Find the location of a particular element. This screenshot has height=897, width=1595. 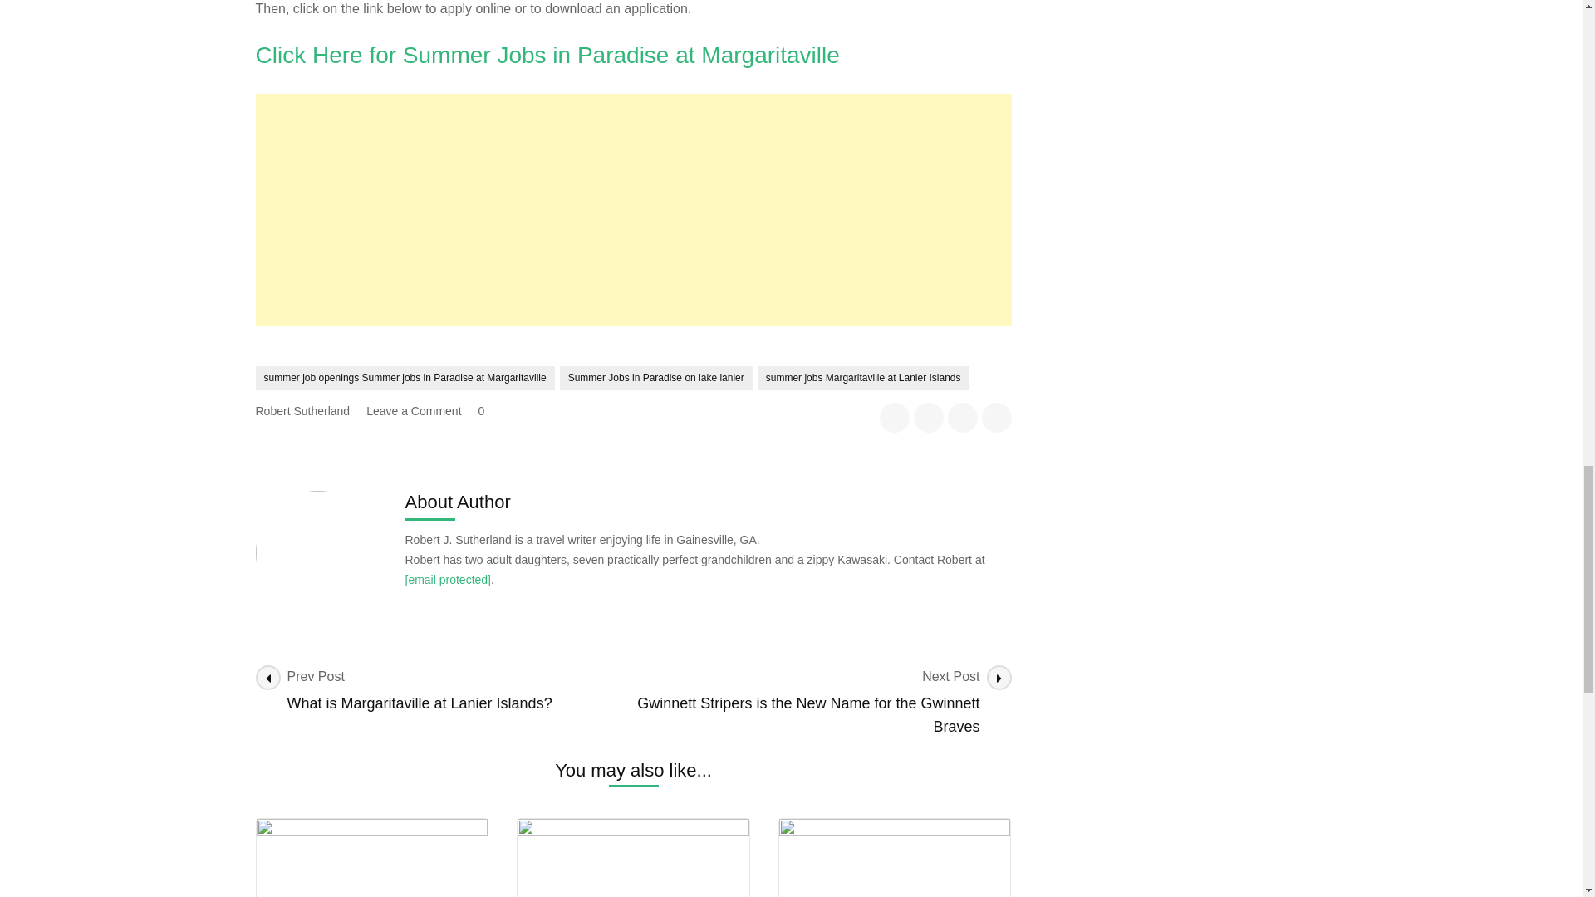

Summer Jobs in Paradise on lake lanier is located at coordinates (656, 377).